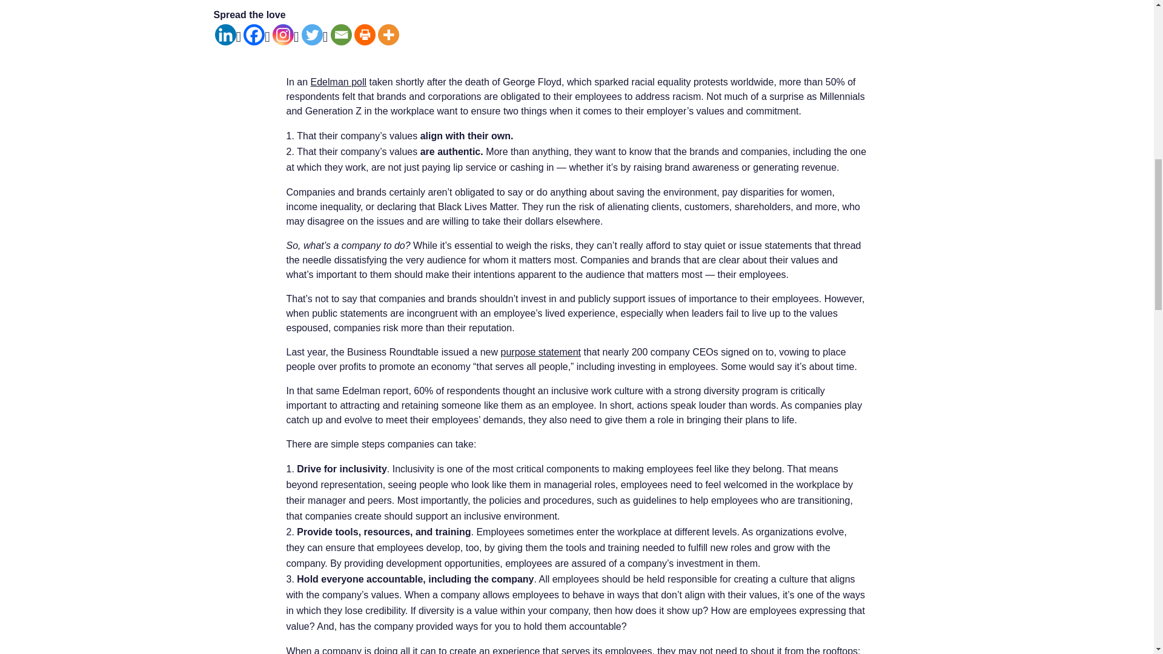 The width and height of the screenshot is (1163, 654). I want to click on purpose statement, so click(540, 352).